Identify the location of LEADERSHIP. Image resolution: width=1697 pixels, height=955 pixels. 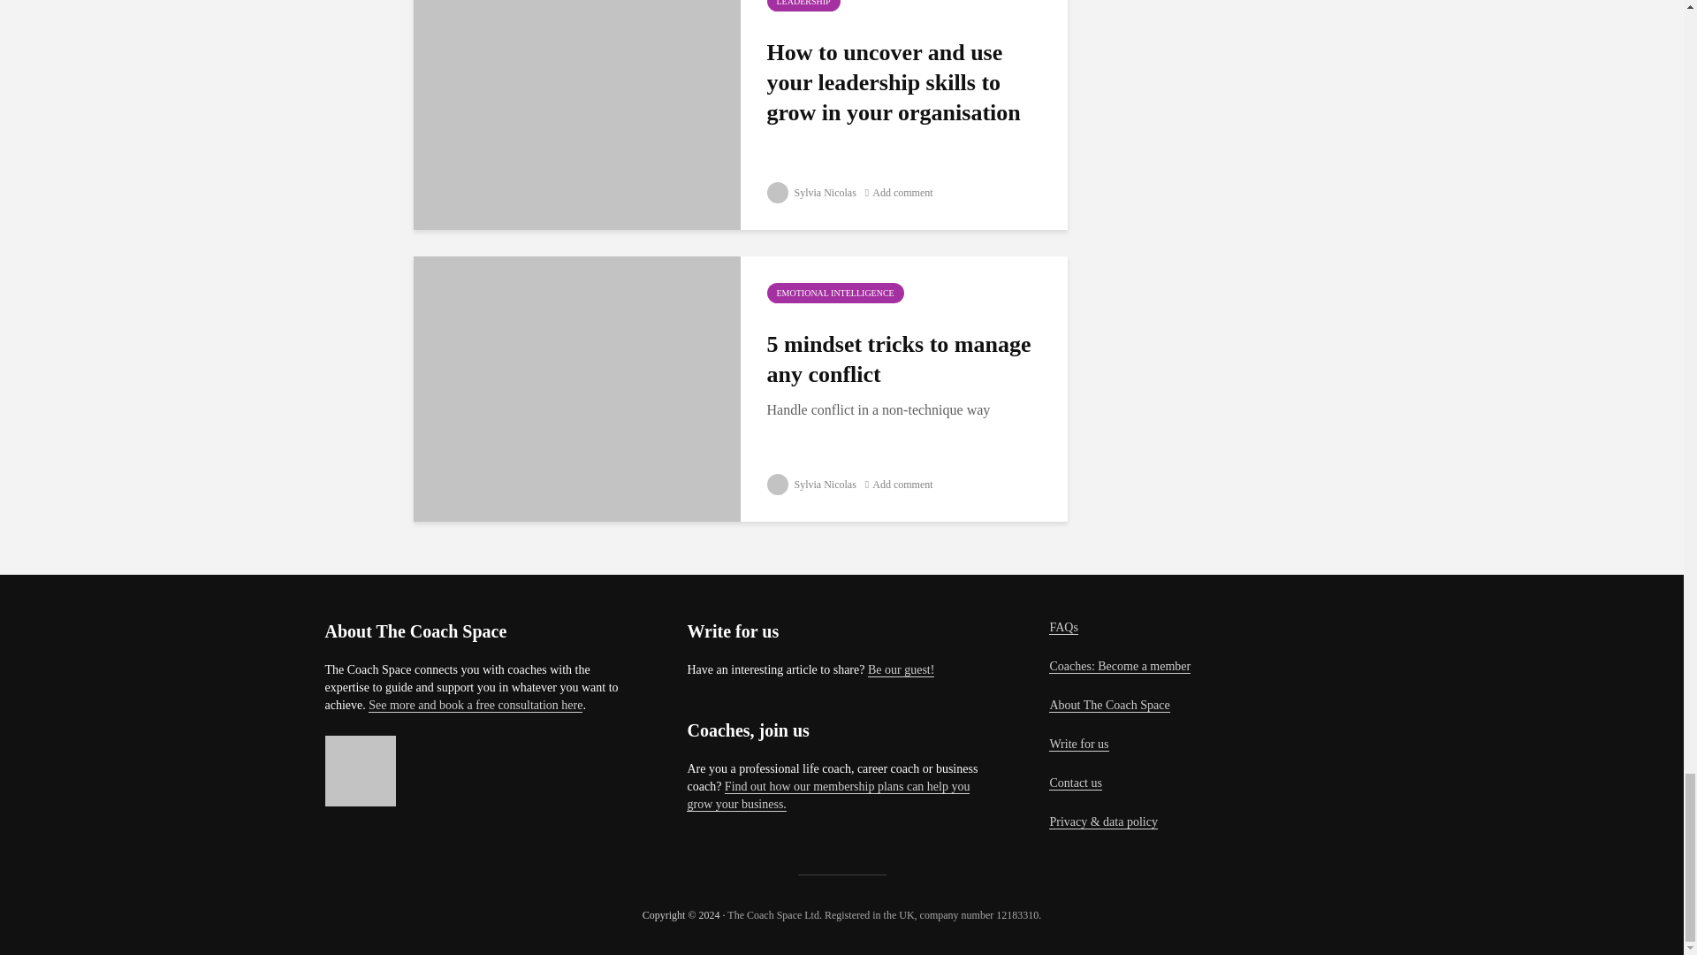
(803, 5).